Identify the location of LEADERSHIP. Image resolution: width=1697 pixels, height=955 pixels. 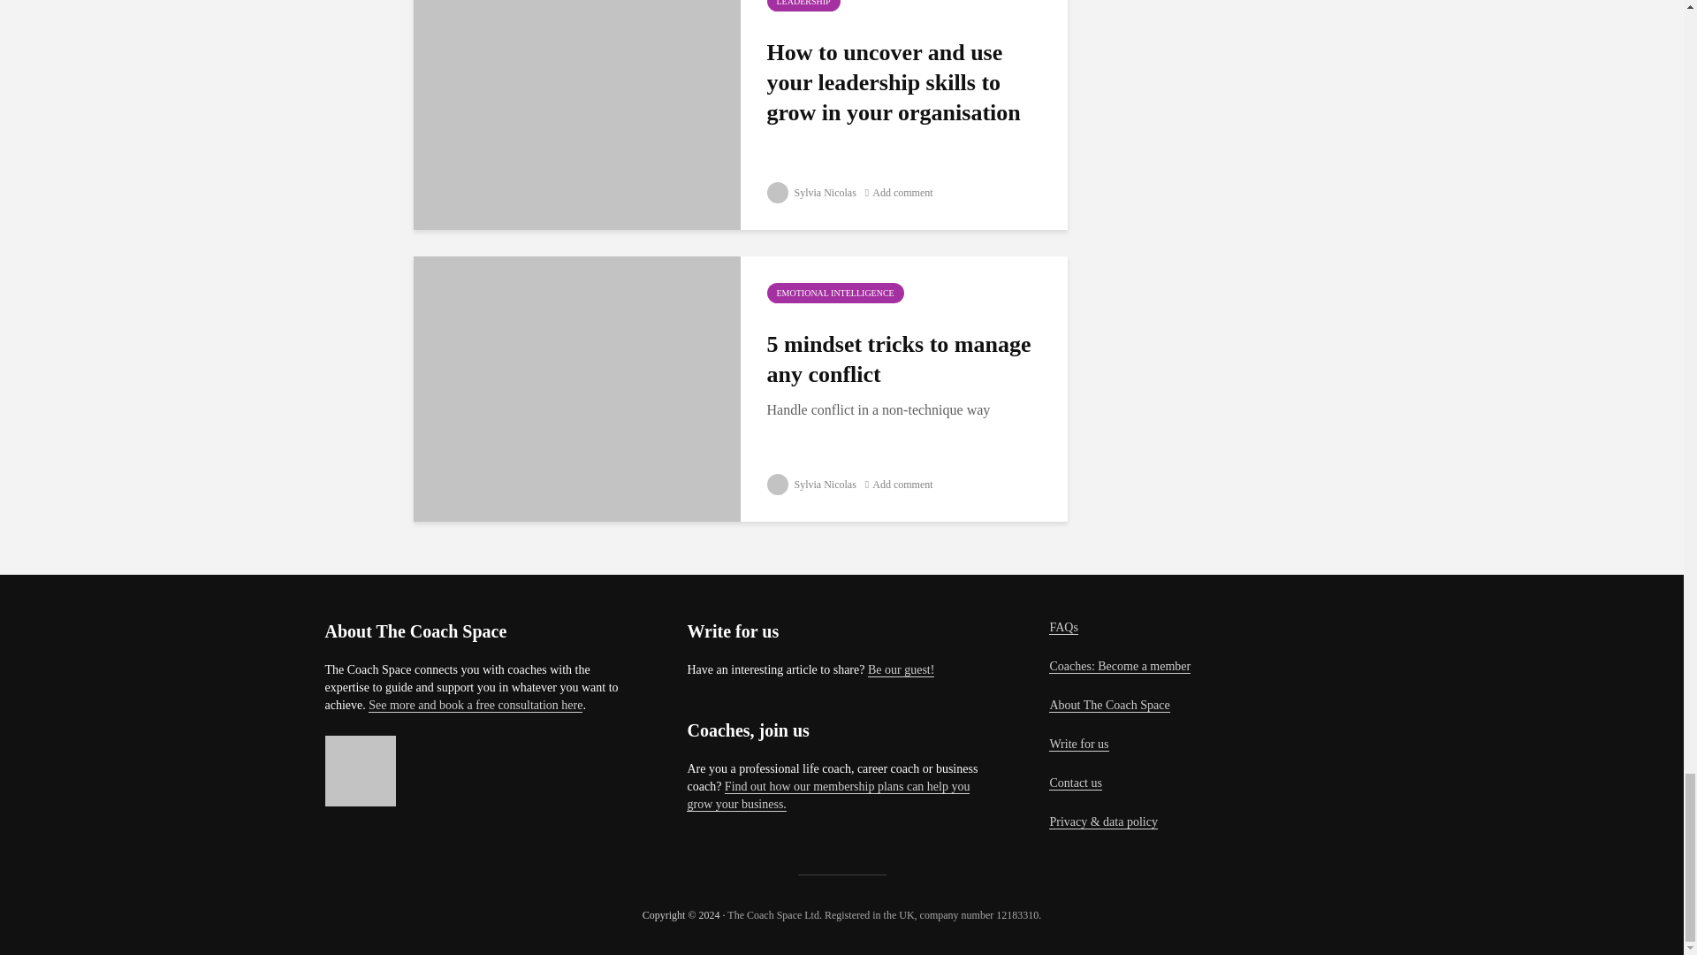
(803, 5).